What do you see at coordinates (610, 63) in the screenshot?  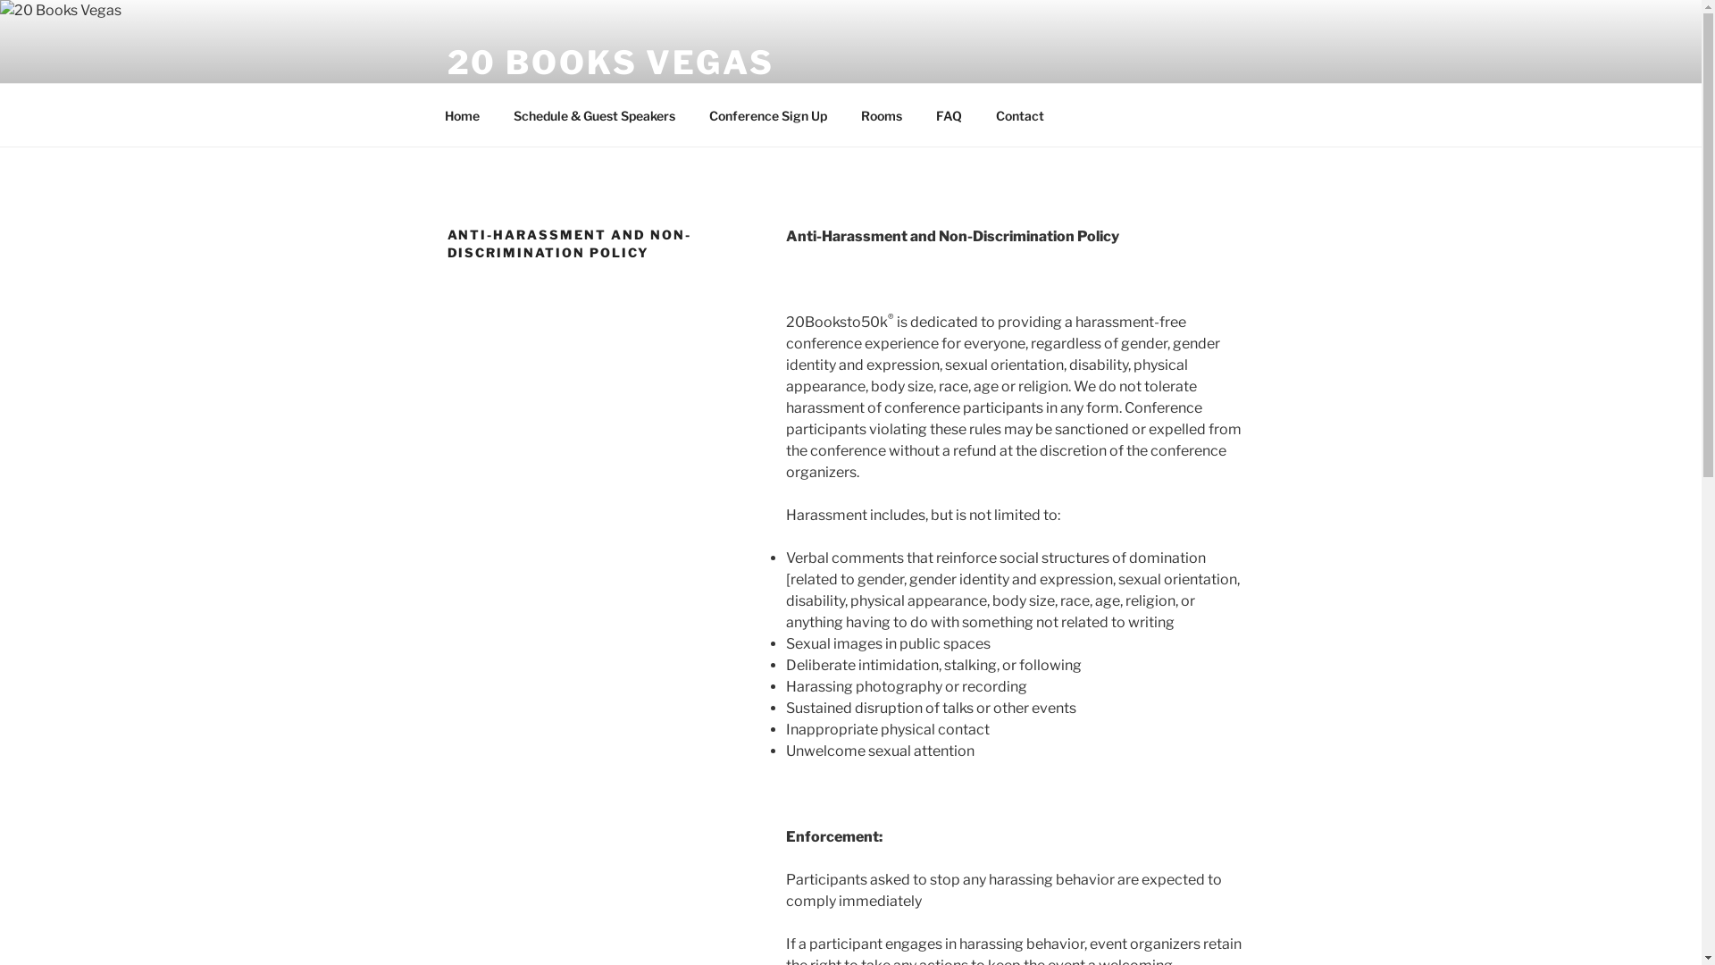 I see `20 BOOKS VEGAS` at bounding box center [610, 63].